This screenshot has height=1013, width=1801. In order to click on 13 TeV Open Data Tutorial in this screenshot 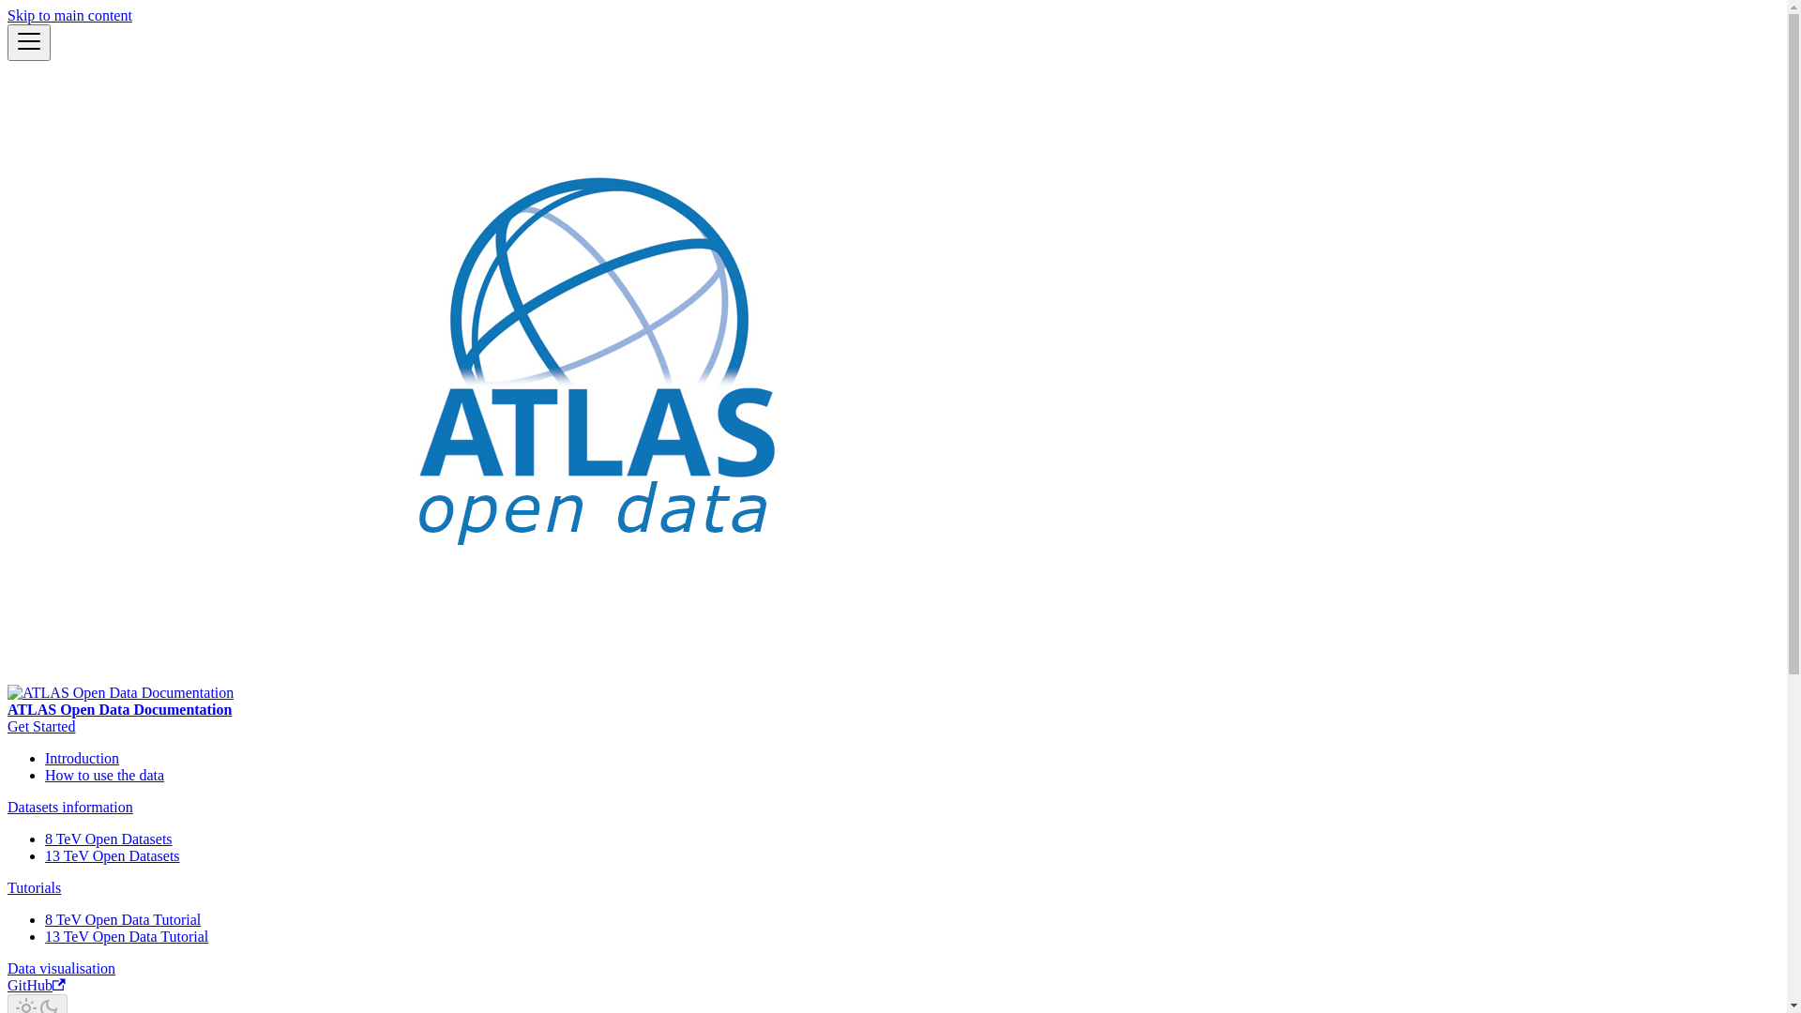, I will do `click(127, 936)`.